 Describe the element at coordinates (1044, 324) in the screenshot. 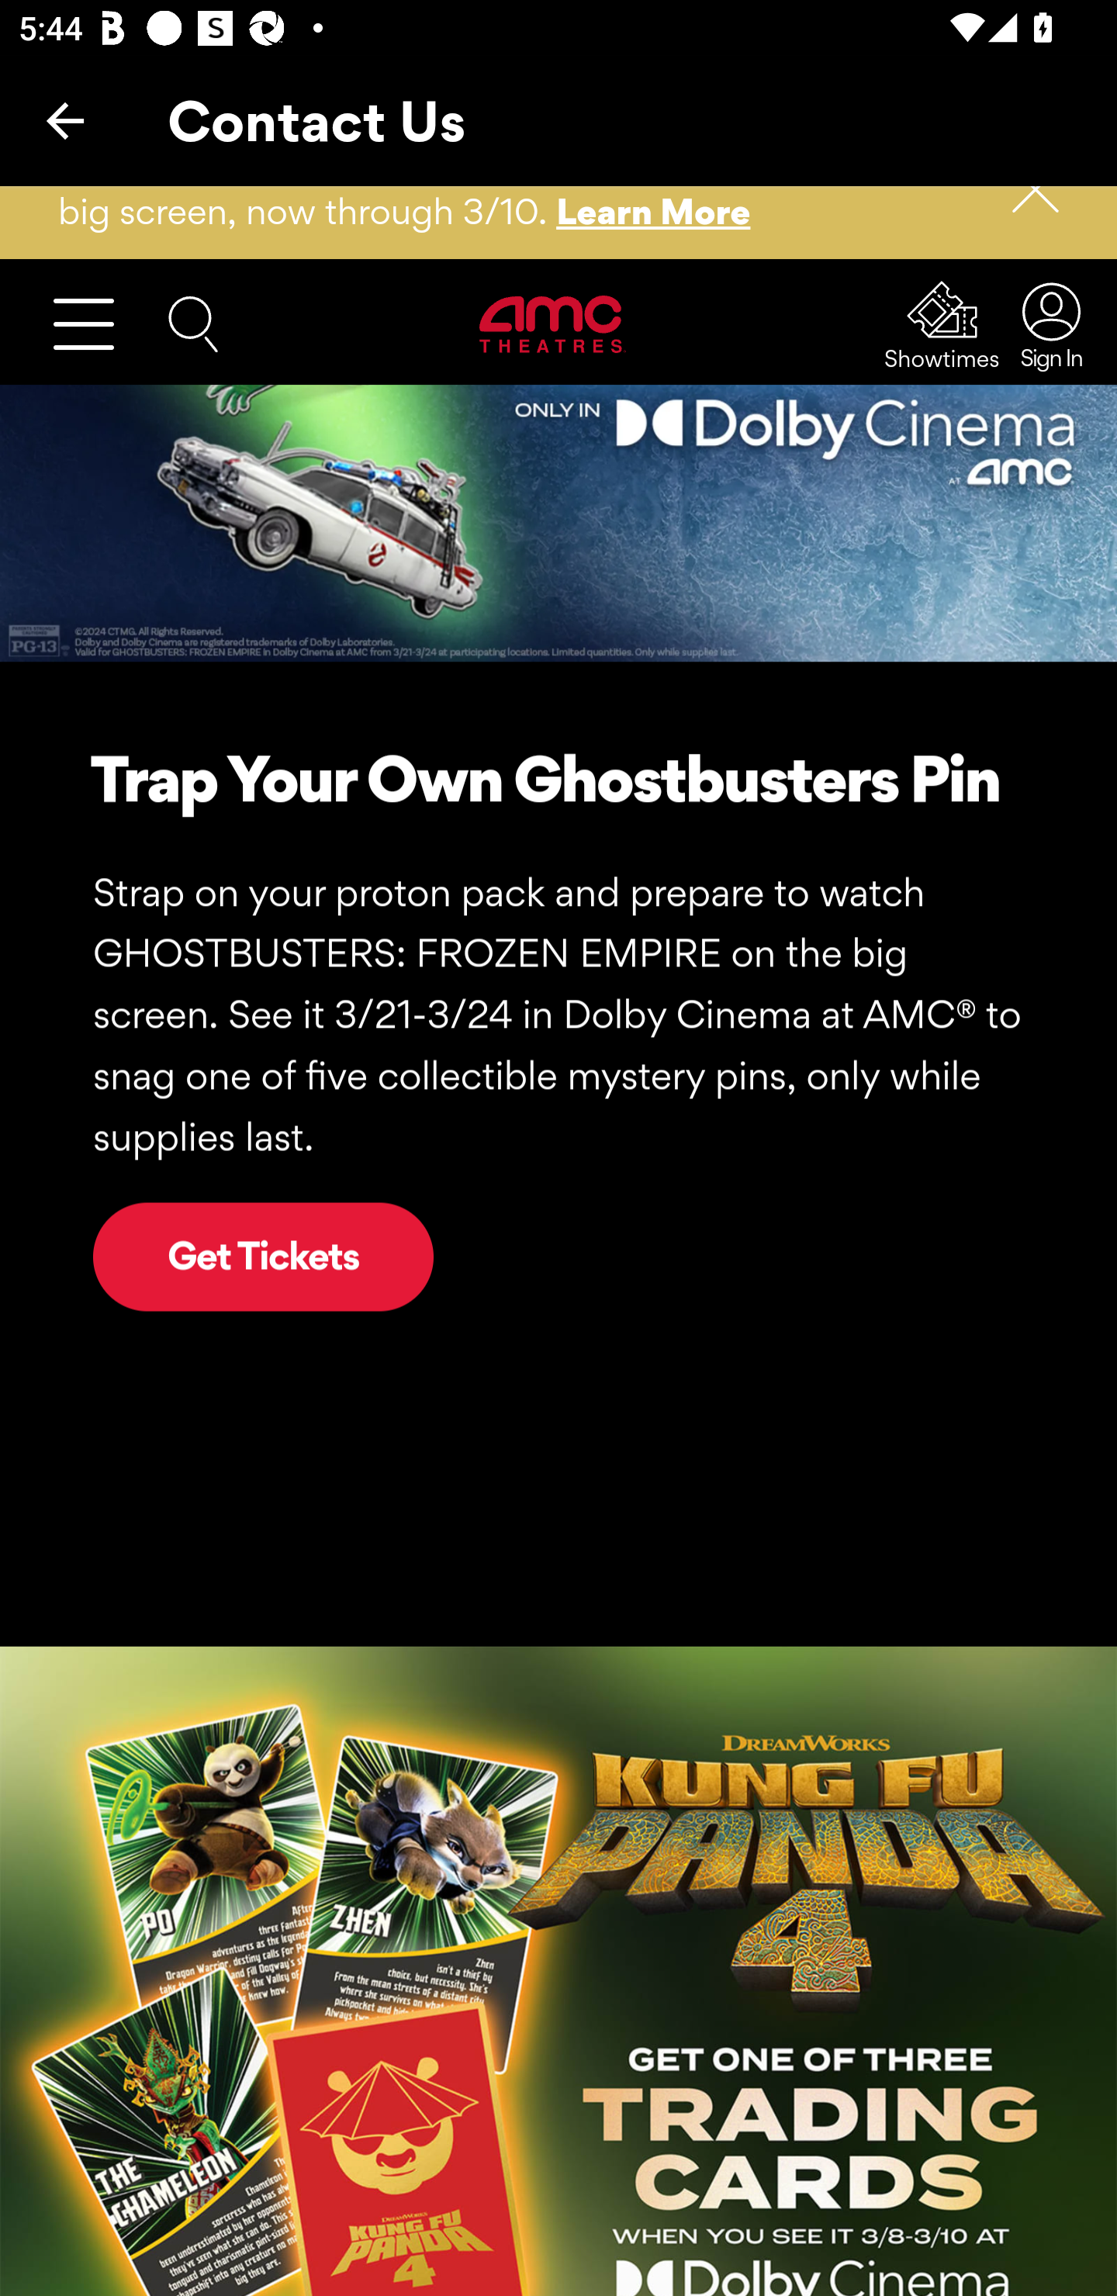

I see `Sign In` at that location.